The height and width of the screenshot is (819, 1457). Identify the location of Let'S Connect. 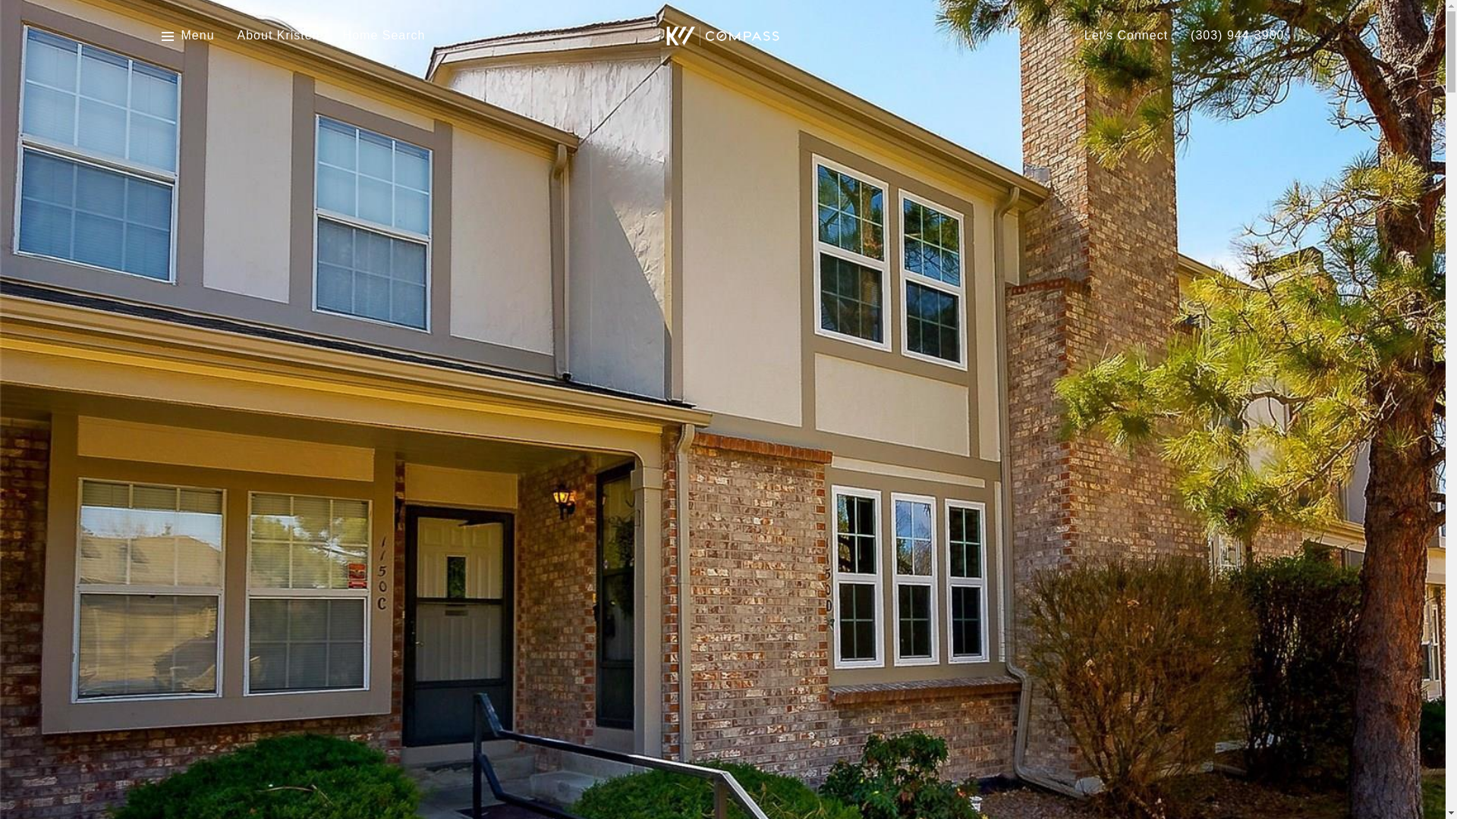
(1126, 36).